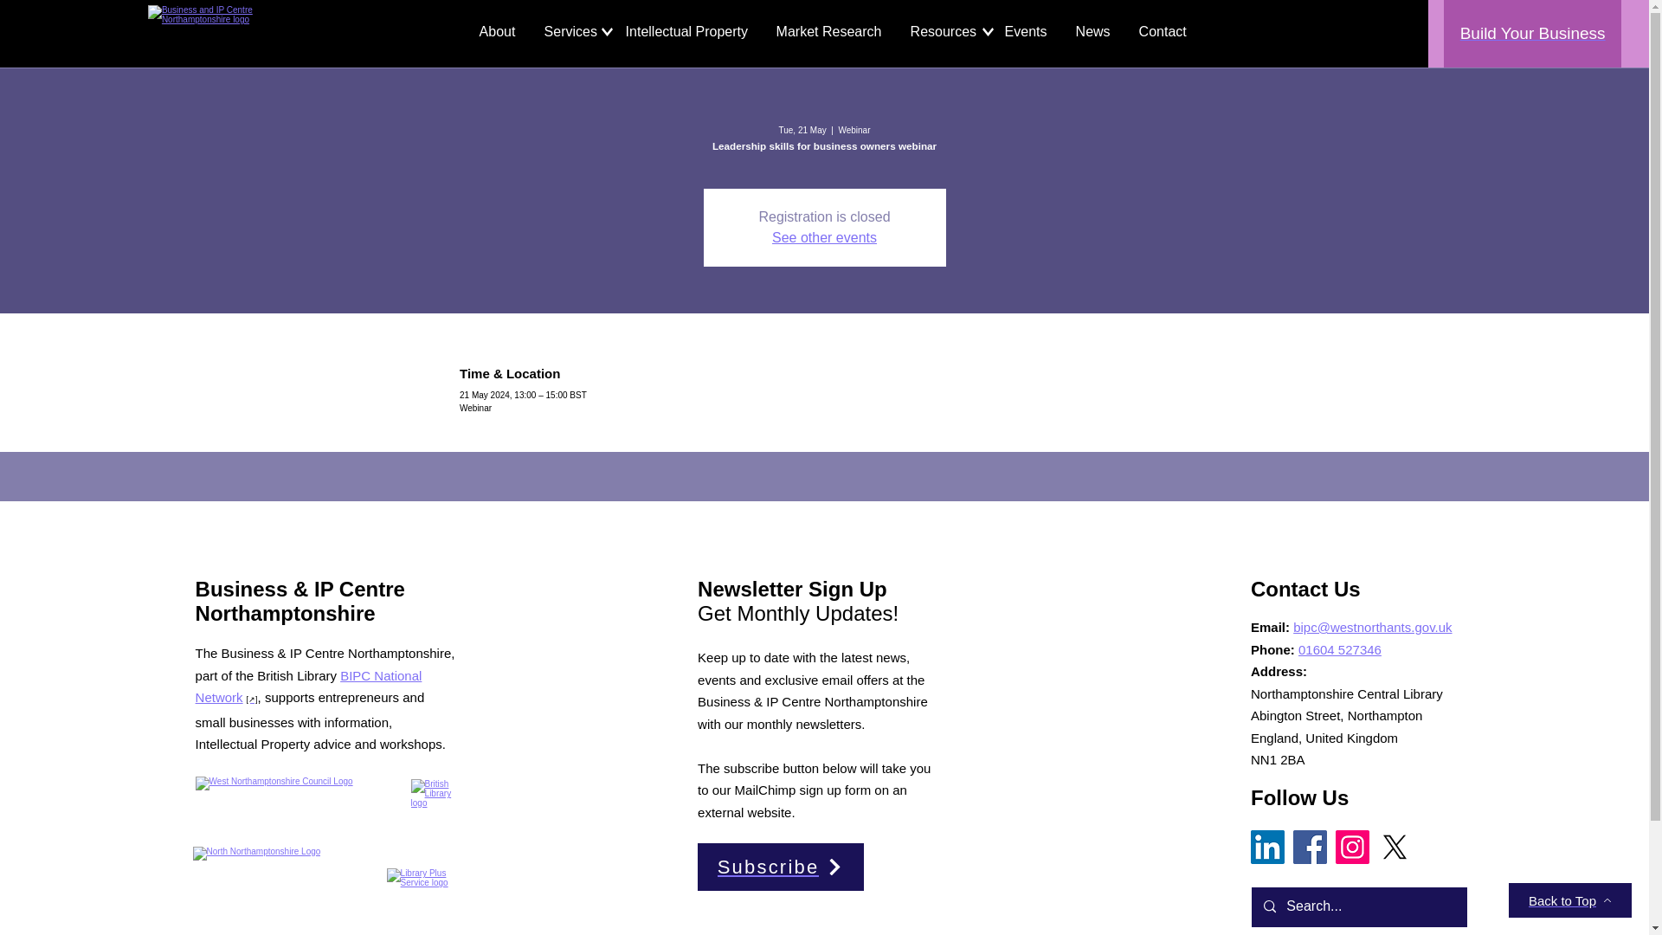 The image size is (1662, 935). What do you see at coordinates (1339, 649) in the screenshot?
I see `01604 527346` at bounding box center [1339, 649].